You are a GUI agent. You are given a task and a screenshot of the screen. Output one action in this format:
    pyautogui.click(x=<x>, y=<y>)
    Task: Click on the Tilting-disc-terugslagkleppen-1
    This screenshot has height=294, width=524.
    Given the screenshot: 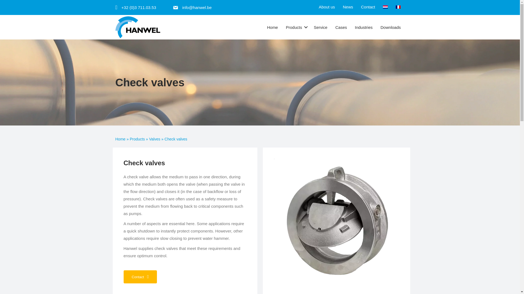 What is the action you would take?
    pyautogui.click(x=336, y=221)
    